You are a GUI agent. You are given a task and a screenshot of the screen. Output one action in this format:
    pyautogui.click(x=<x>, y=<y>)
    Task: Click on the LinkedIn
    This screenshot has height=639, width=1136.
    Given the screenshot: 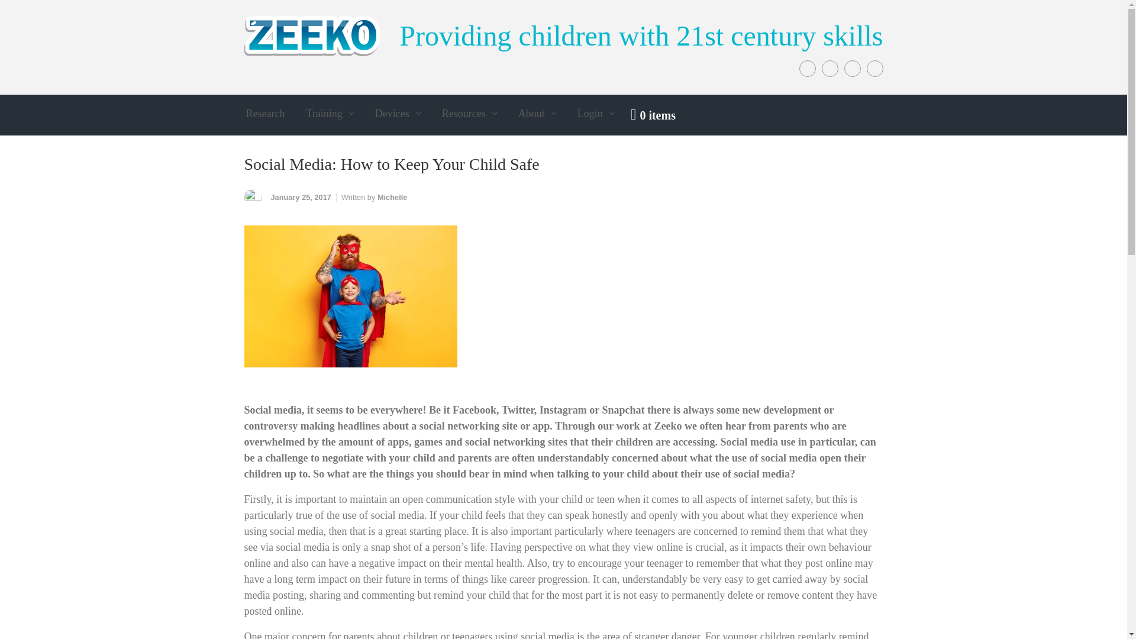 What is the action you would take?
    pyautogui.click(x=874, y=68)
    